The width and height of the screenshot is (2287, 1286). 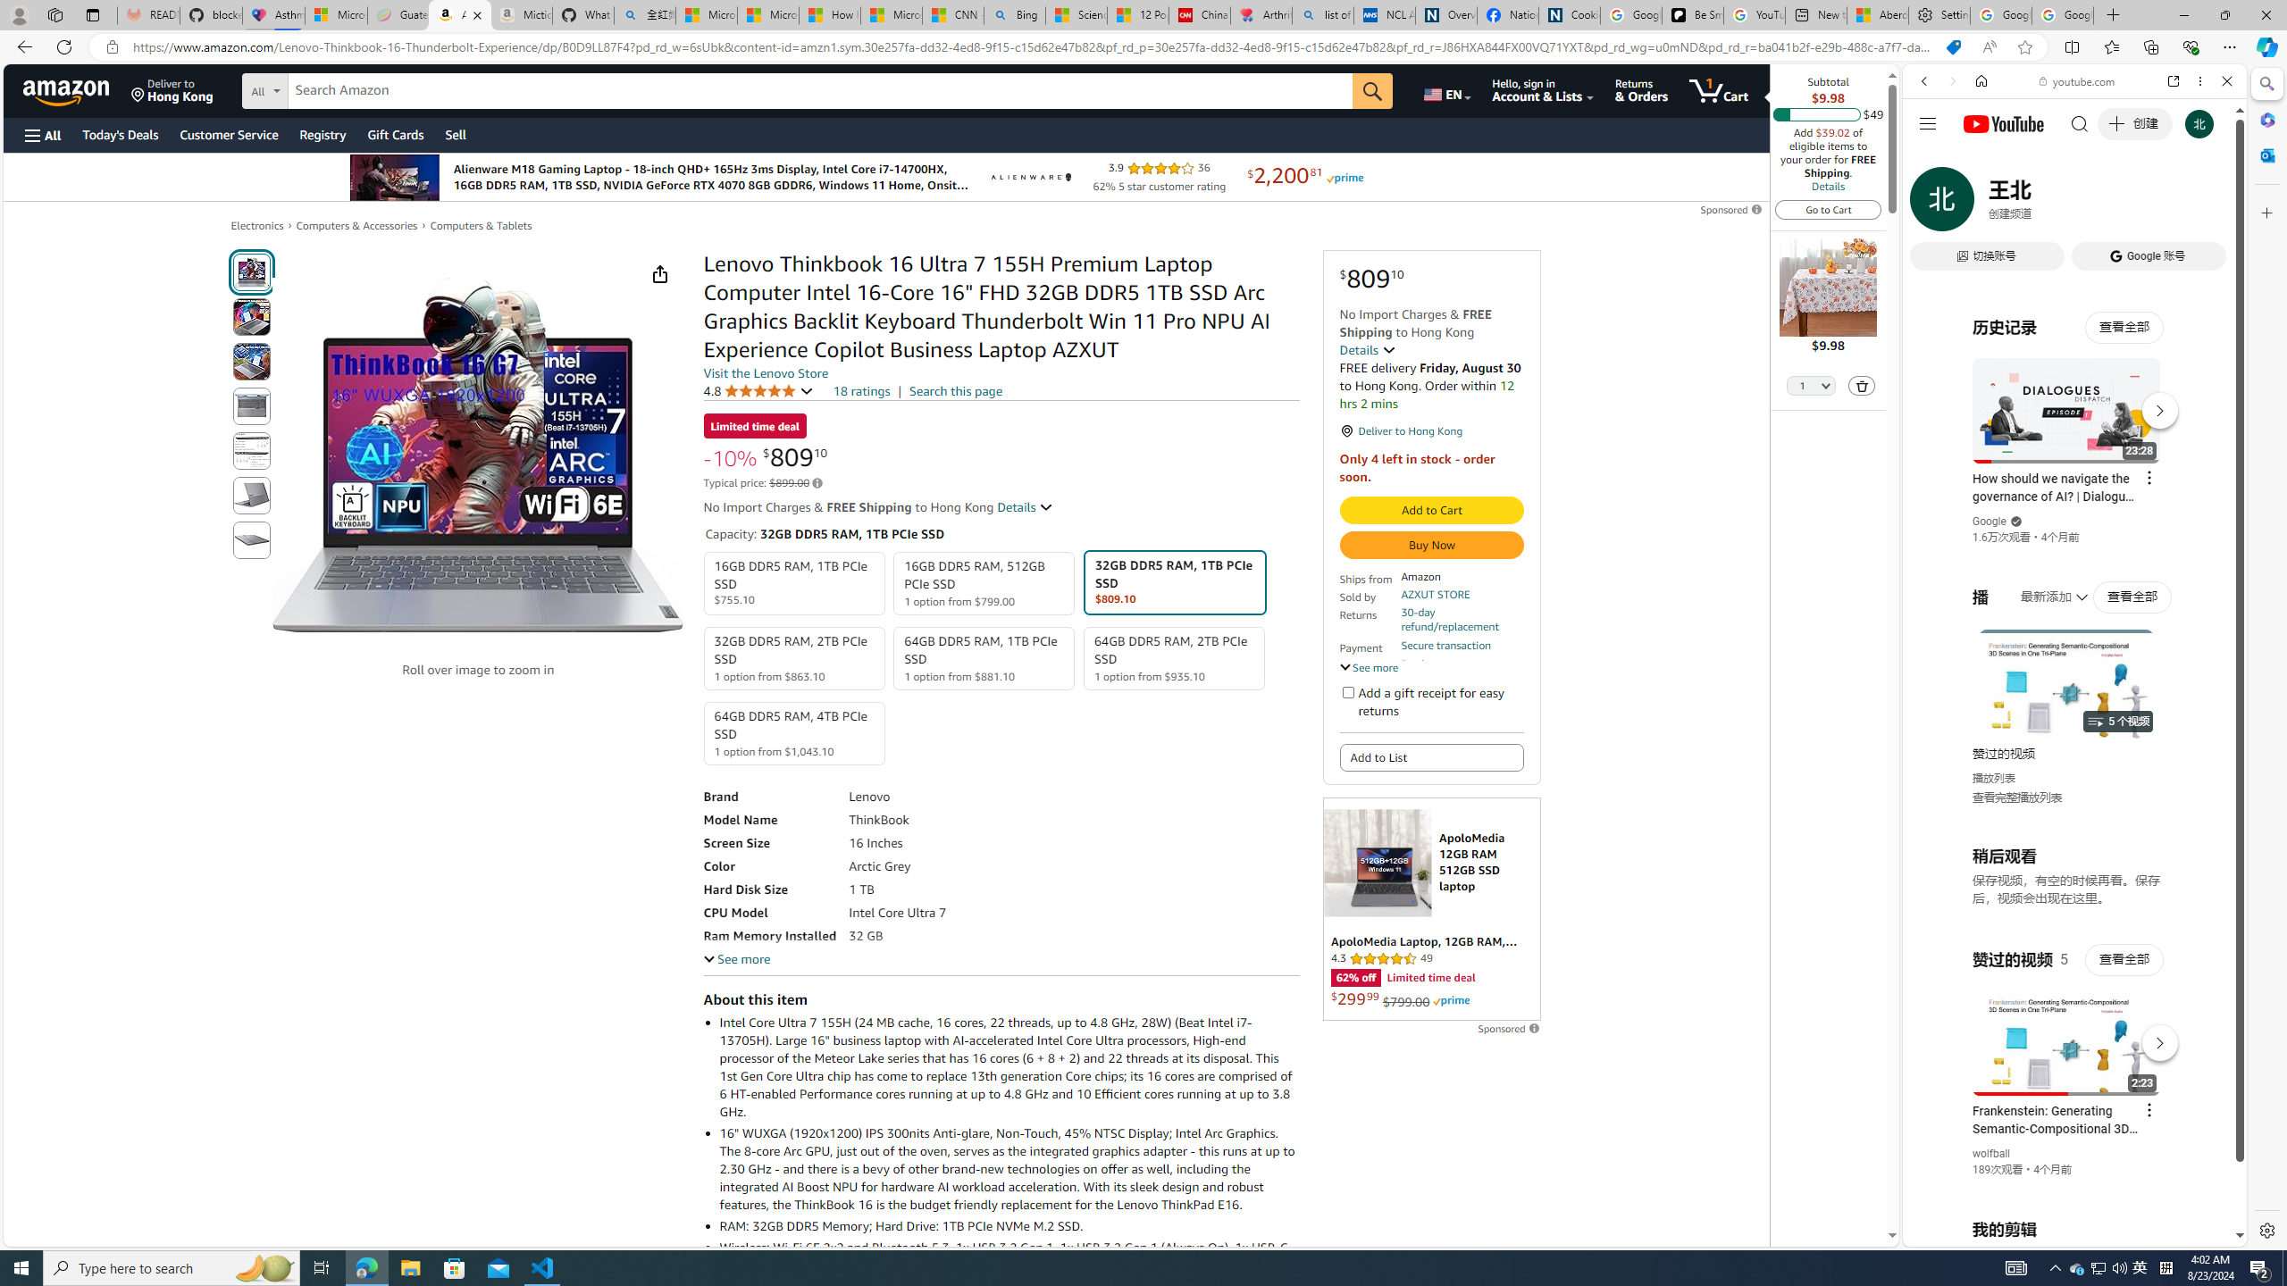 What do you see at coordinates (257, 226) in the screenshot?
I see `Electronics` at bounding box center [257, 226].